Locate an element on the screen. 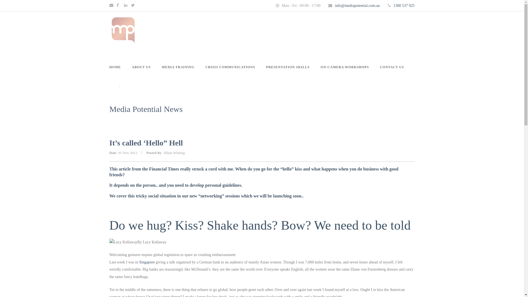  ABOUT US is located at coordinates (141, 74).